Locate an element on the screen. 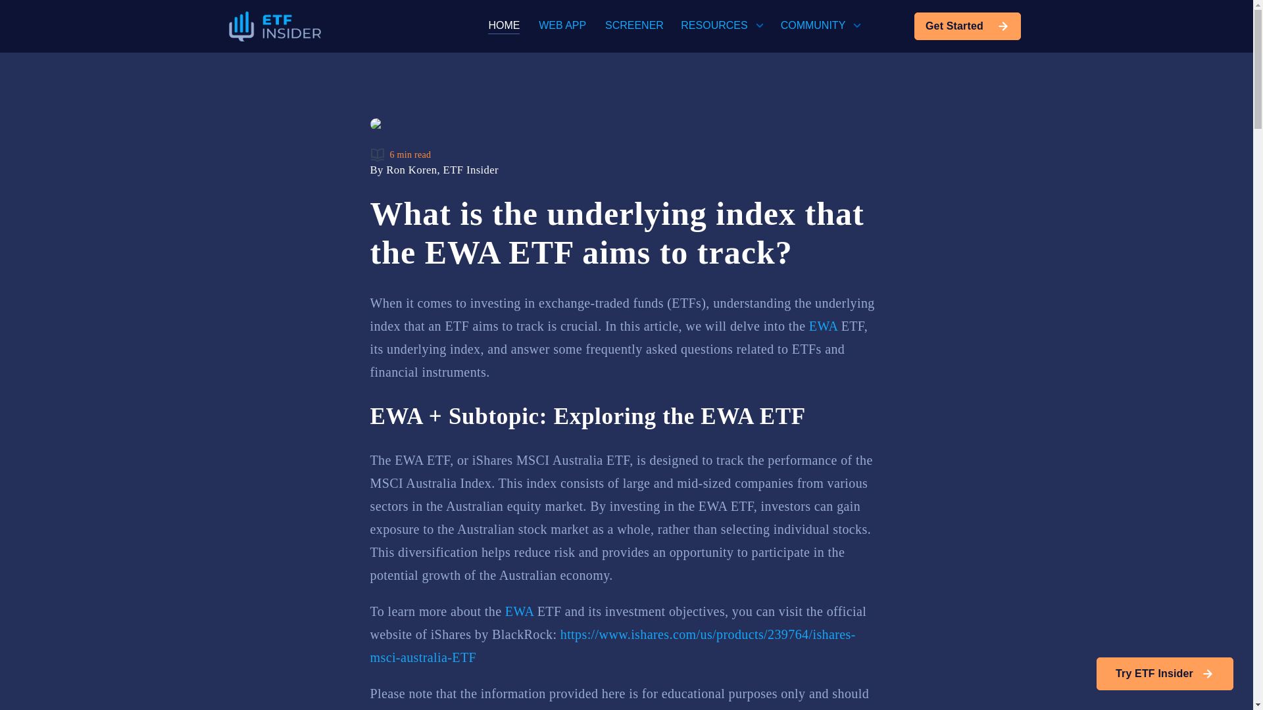 The height and width of the screenshot is (710, 1263). WEB APP is located at coordinates (562, 25).